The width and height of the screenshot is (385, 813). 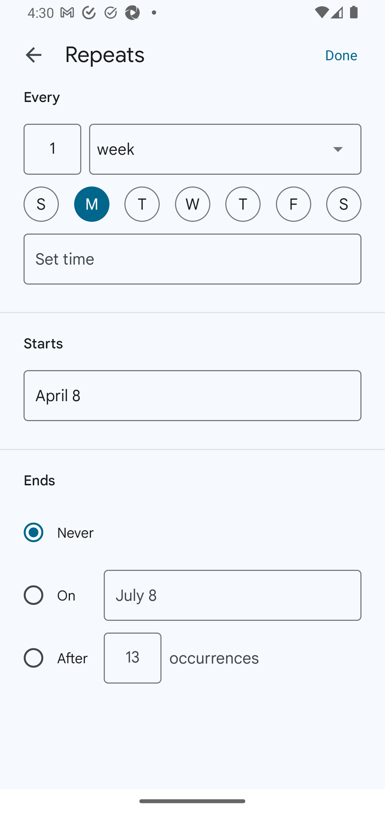 What do you see at coordinates (132, 658) in the screenshot?
I see `13` at bounding box center [132, 658].